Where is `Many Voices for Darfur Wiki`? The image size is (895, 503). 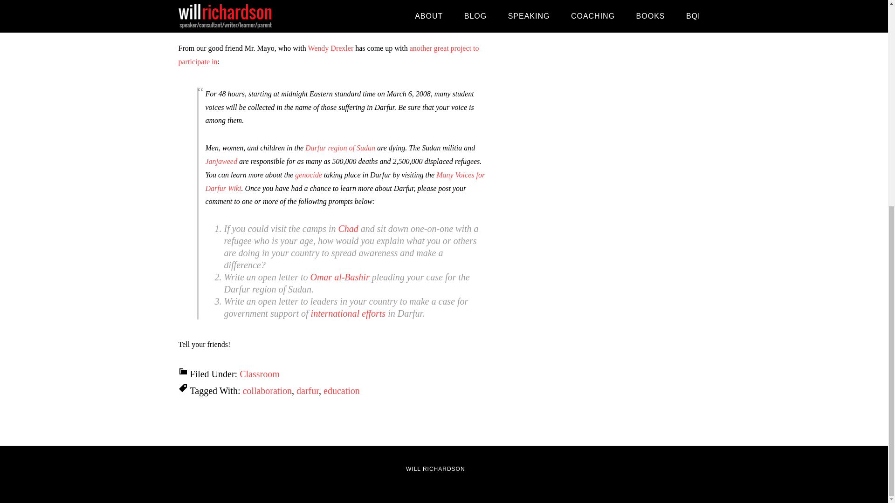
Many Voices for Darfur Wiki is located at coordinates (345, 182).